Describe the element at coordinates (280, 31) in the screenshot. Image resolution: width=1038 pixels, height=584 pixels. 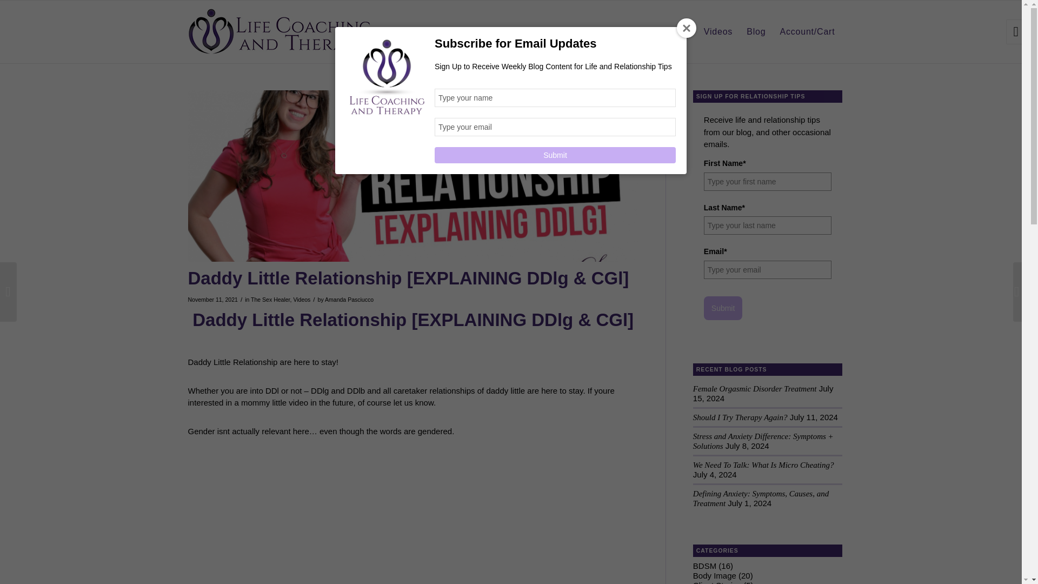
I see `logo-purple-horizontal` at that location.